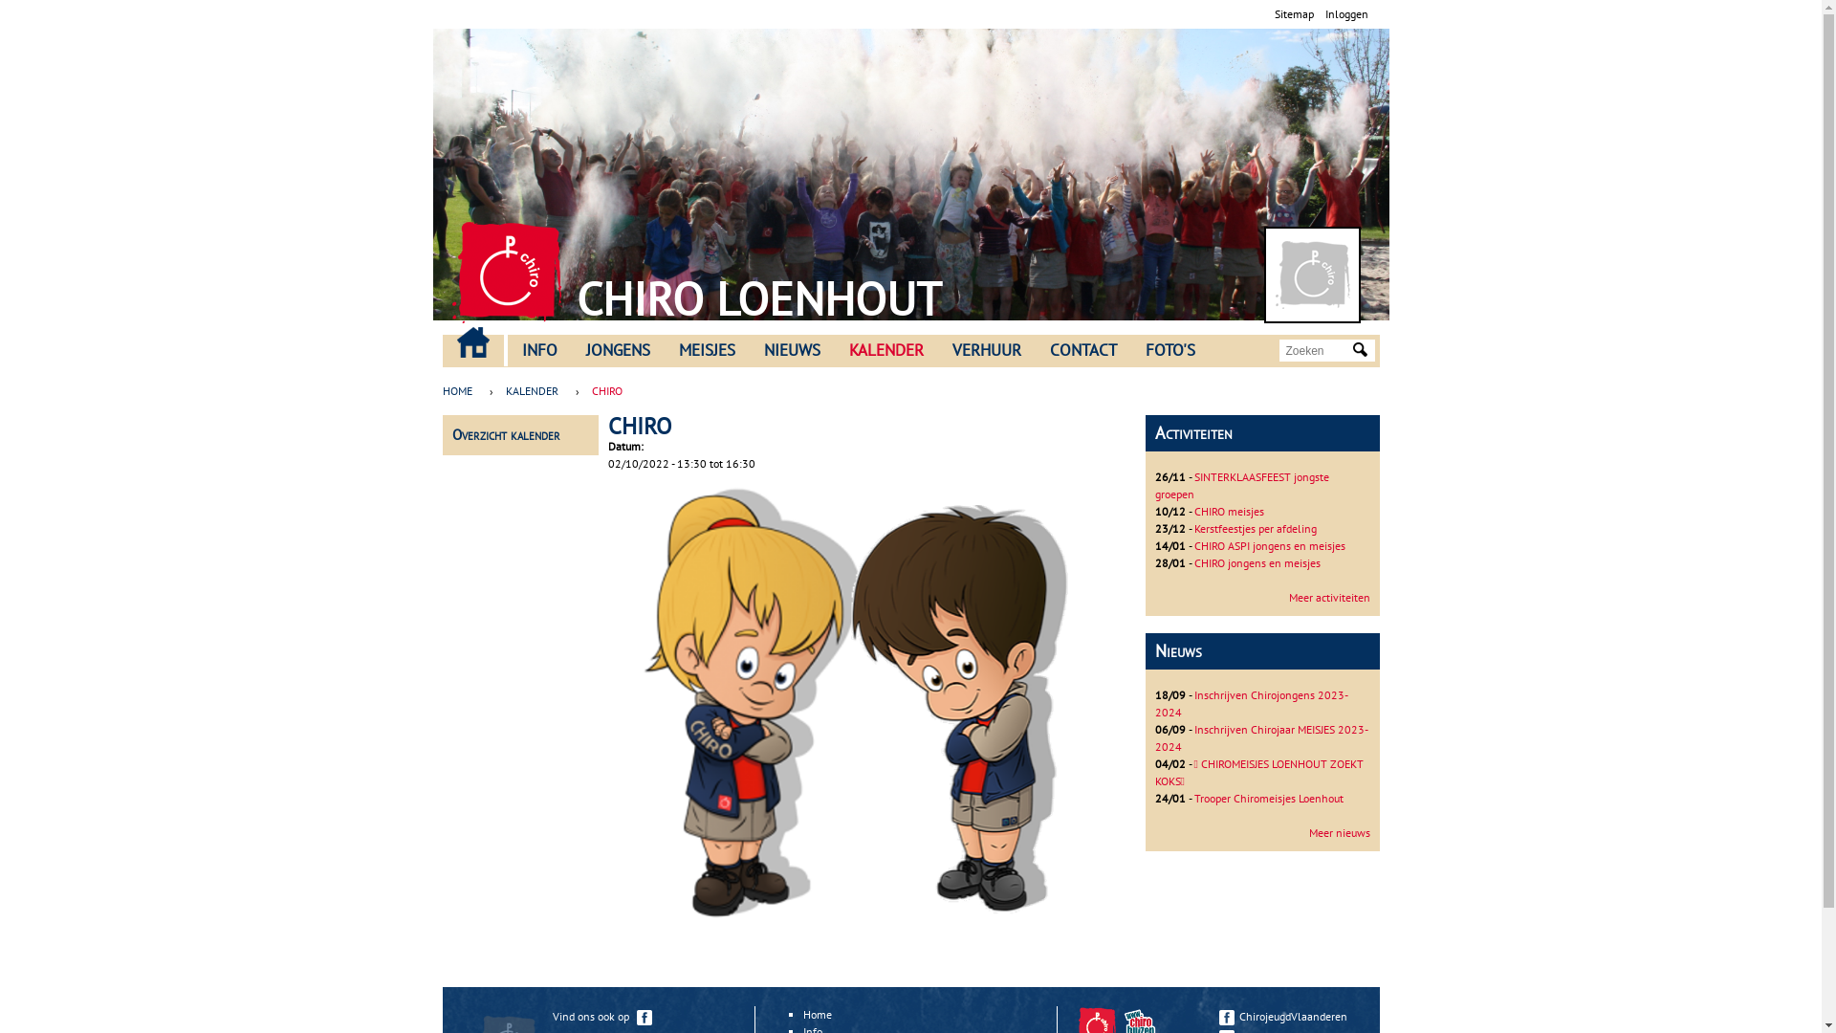 The image size is (1836, 1033). What do you see at coordinates (532, 391) in the screenshot?
I see `KALENDER` at bounding box center [532, 391].